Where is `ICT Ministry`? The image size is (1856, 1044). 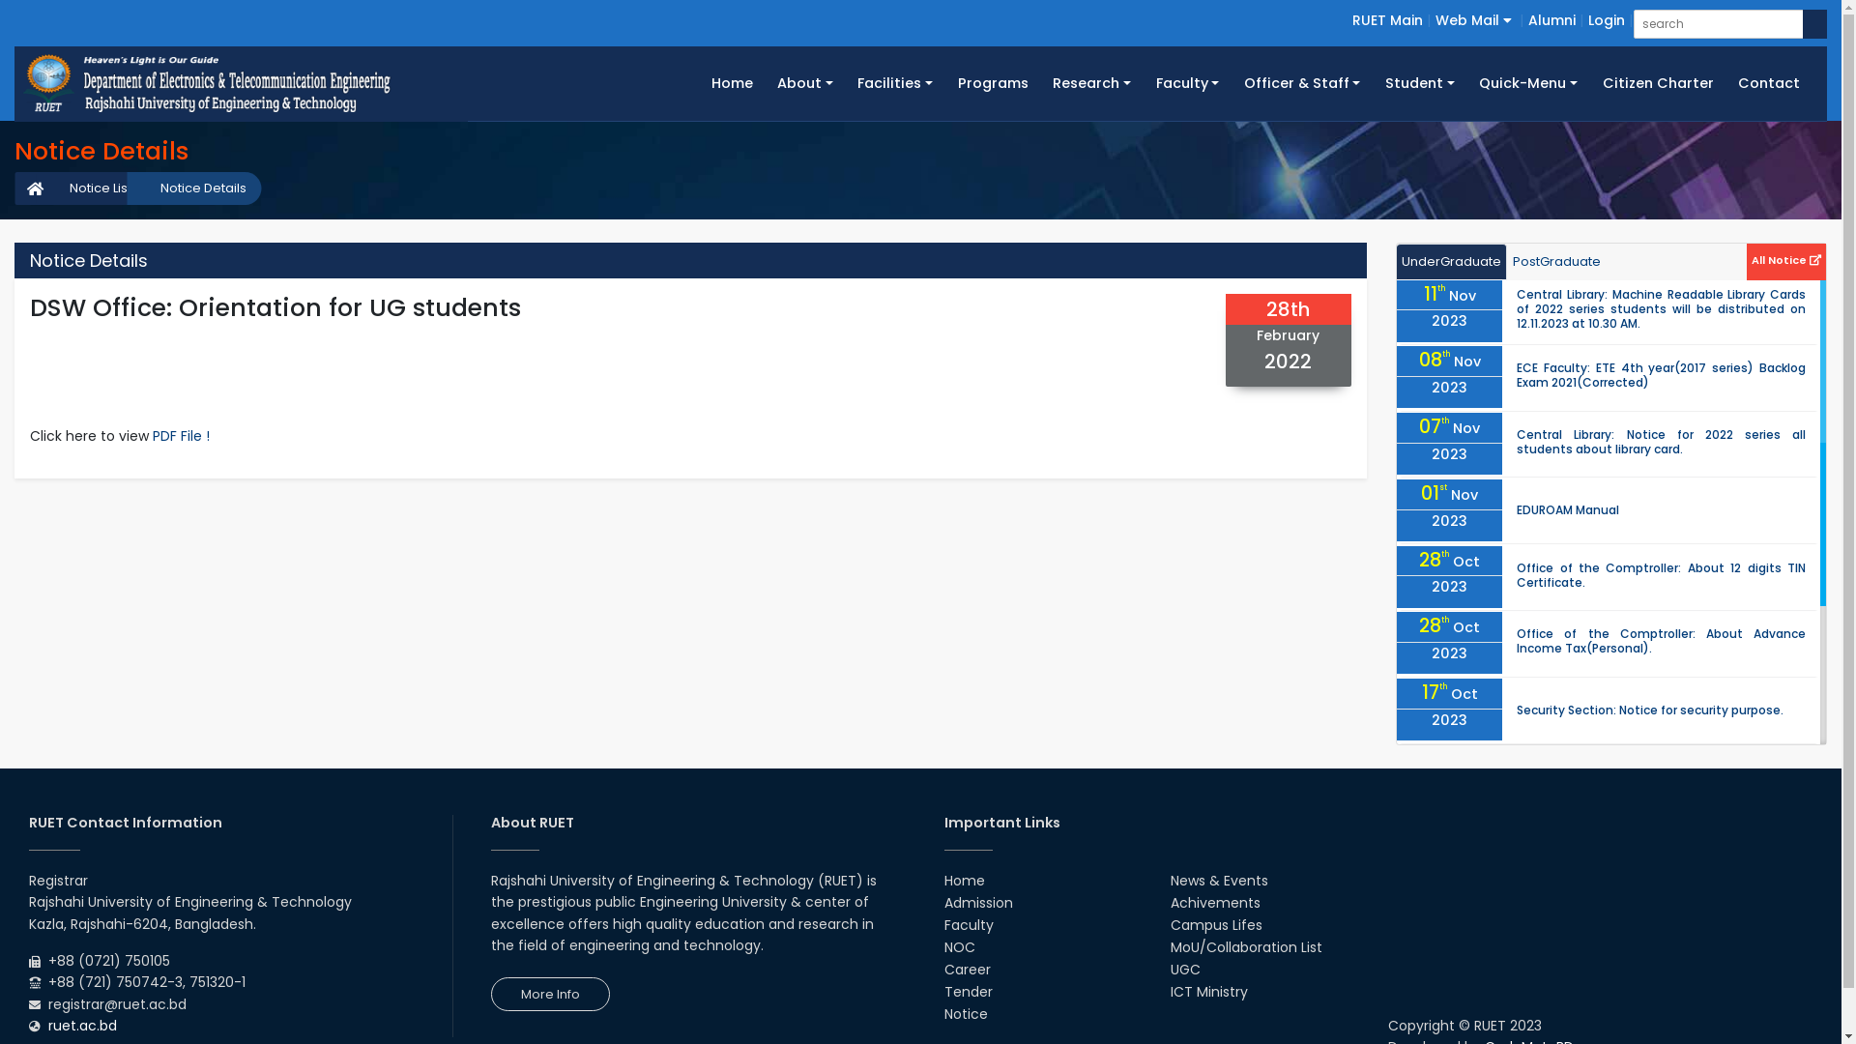 ICT Ministry is located at coordinates (1209, 992).